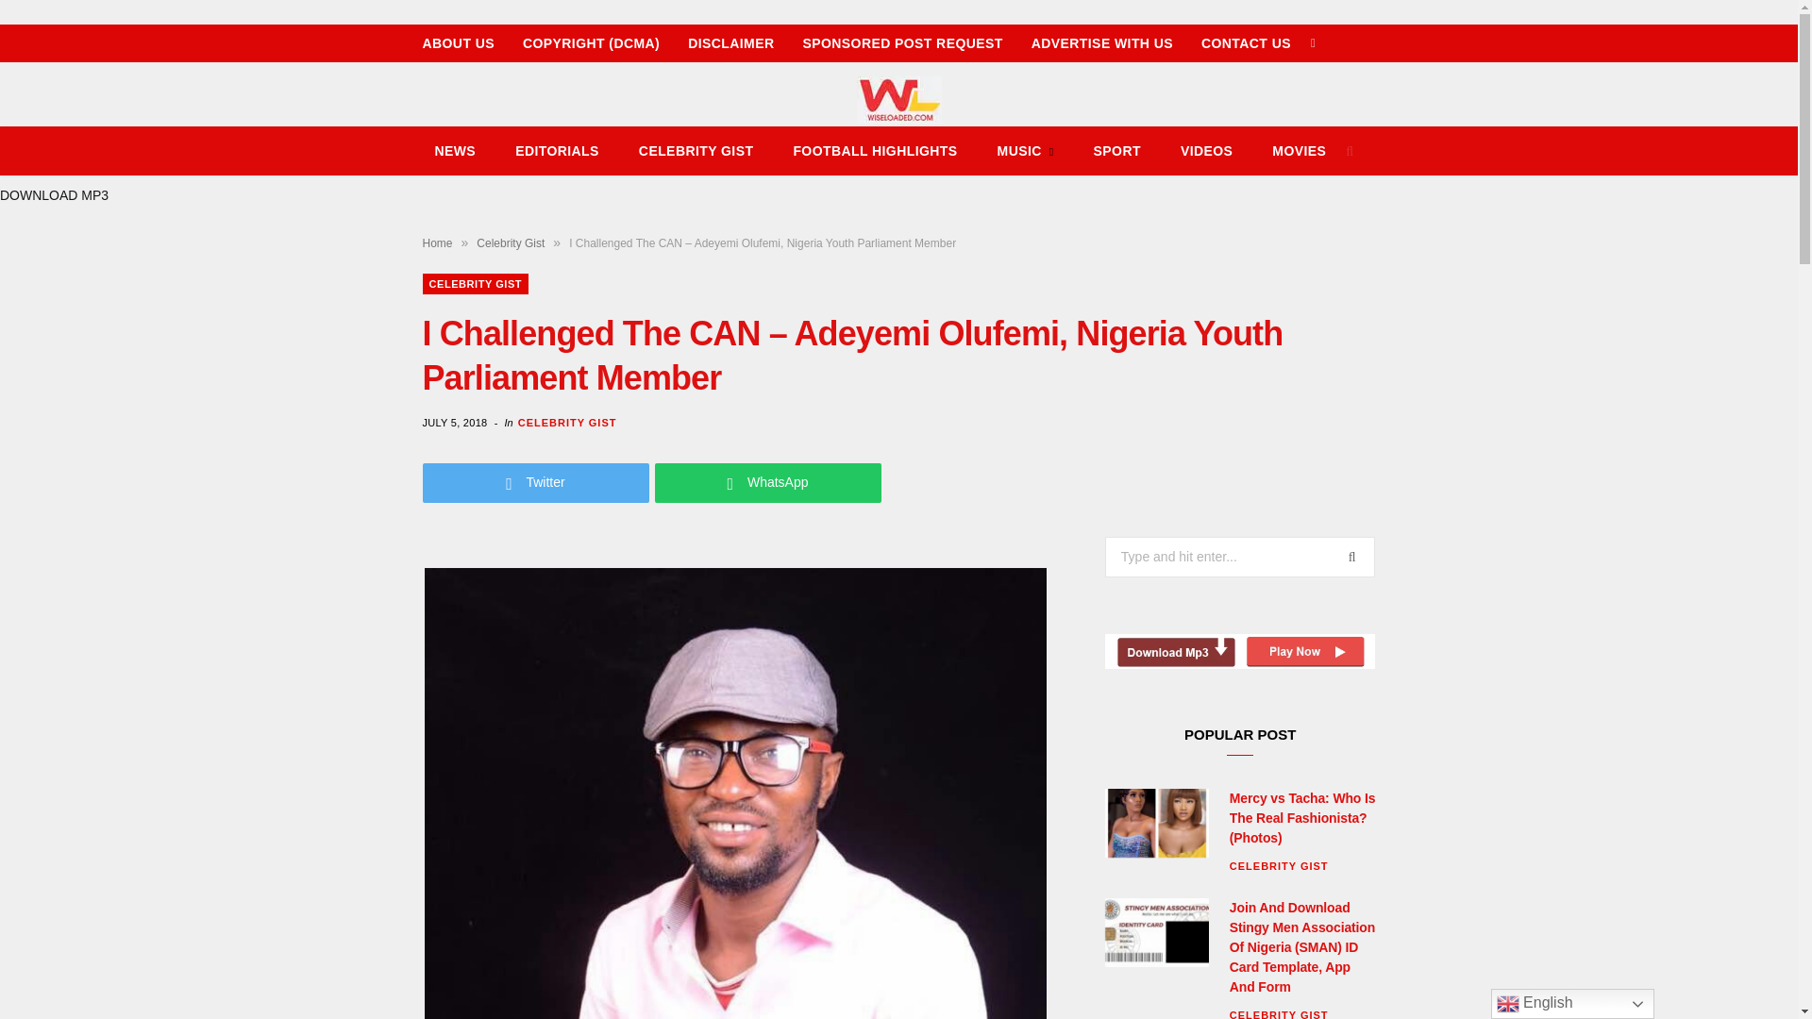 This screenshot has width=1812, height=1019. What do you see at coordinates (476, 284) in the screenshot?
I see `CELEBRITY GIST` at bounding box center [476, 284].